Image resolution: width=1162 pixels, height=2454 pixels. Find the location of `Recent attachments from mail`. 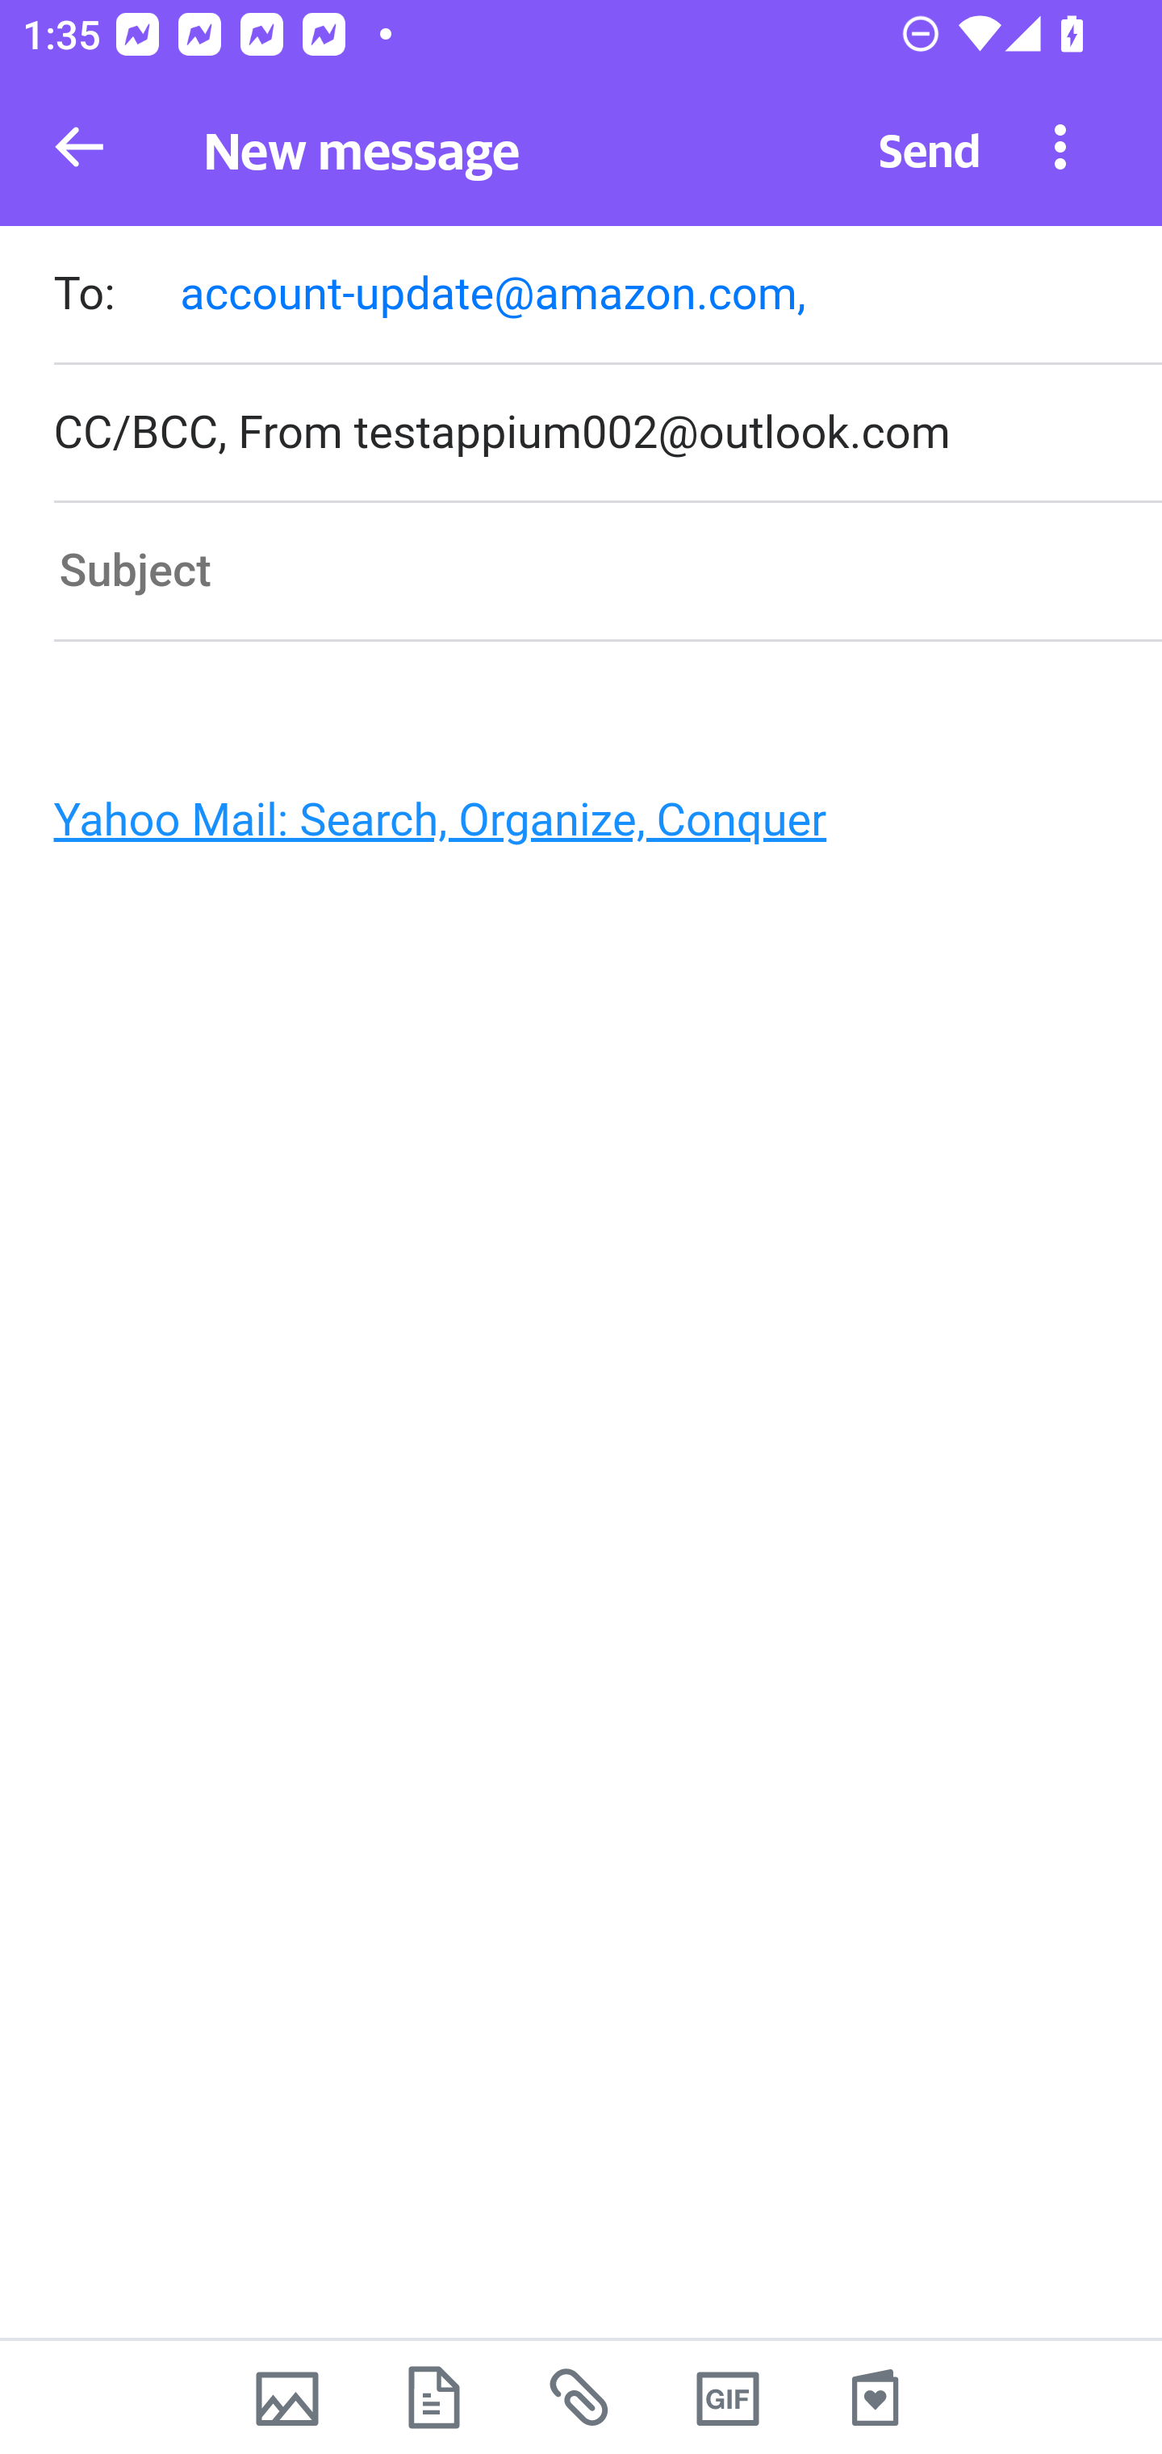

Recent attachments from mail is located at coordinates (581, 2397).